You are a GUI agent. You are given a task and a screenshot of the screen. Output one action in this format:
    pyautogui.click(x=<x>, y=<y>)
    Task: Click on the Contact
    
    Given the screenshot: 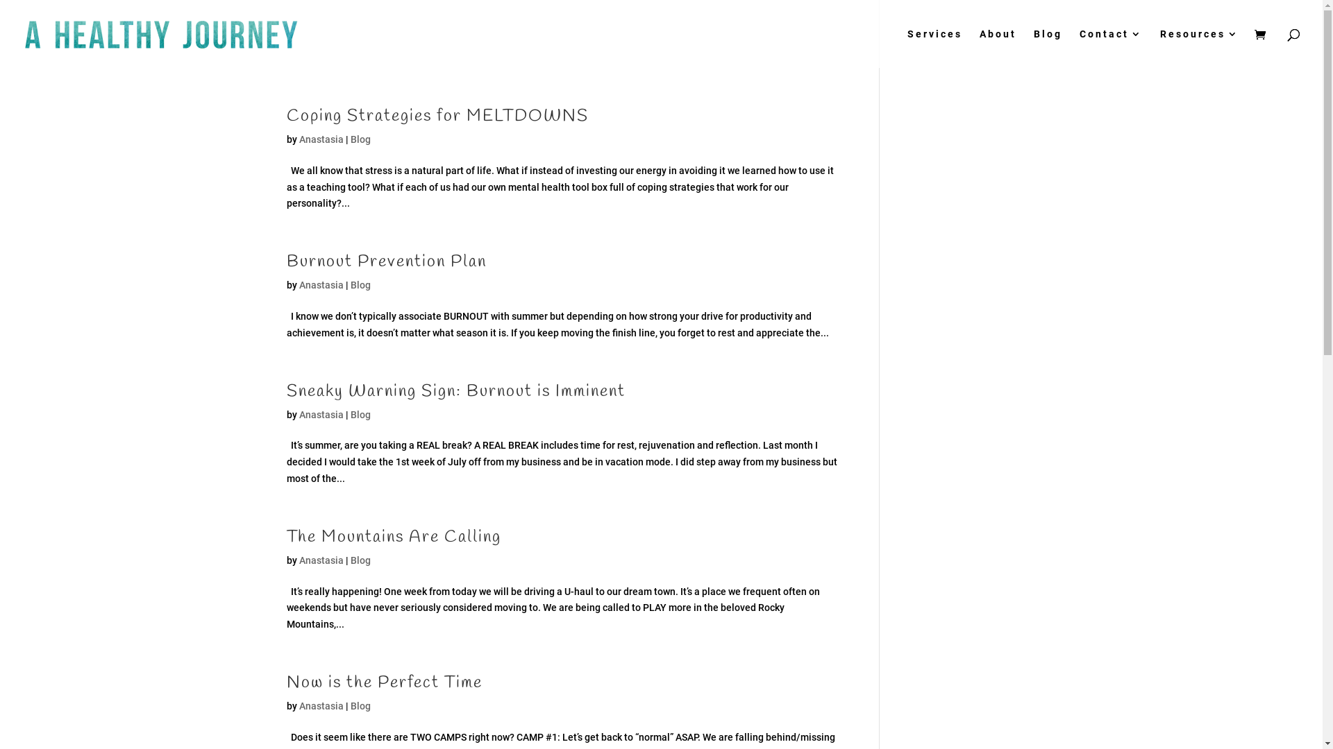 What is the action you would take?
    pyautogui.click(x=1111, y=49)
    